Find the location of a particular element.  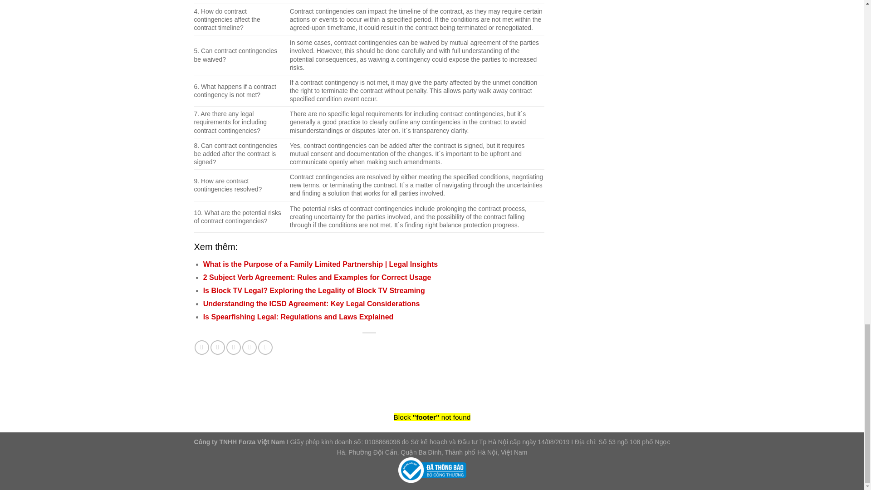

Understanding the ICSD Agreement: Key Legal Considerations is located at coordinates (311, 304).